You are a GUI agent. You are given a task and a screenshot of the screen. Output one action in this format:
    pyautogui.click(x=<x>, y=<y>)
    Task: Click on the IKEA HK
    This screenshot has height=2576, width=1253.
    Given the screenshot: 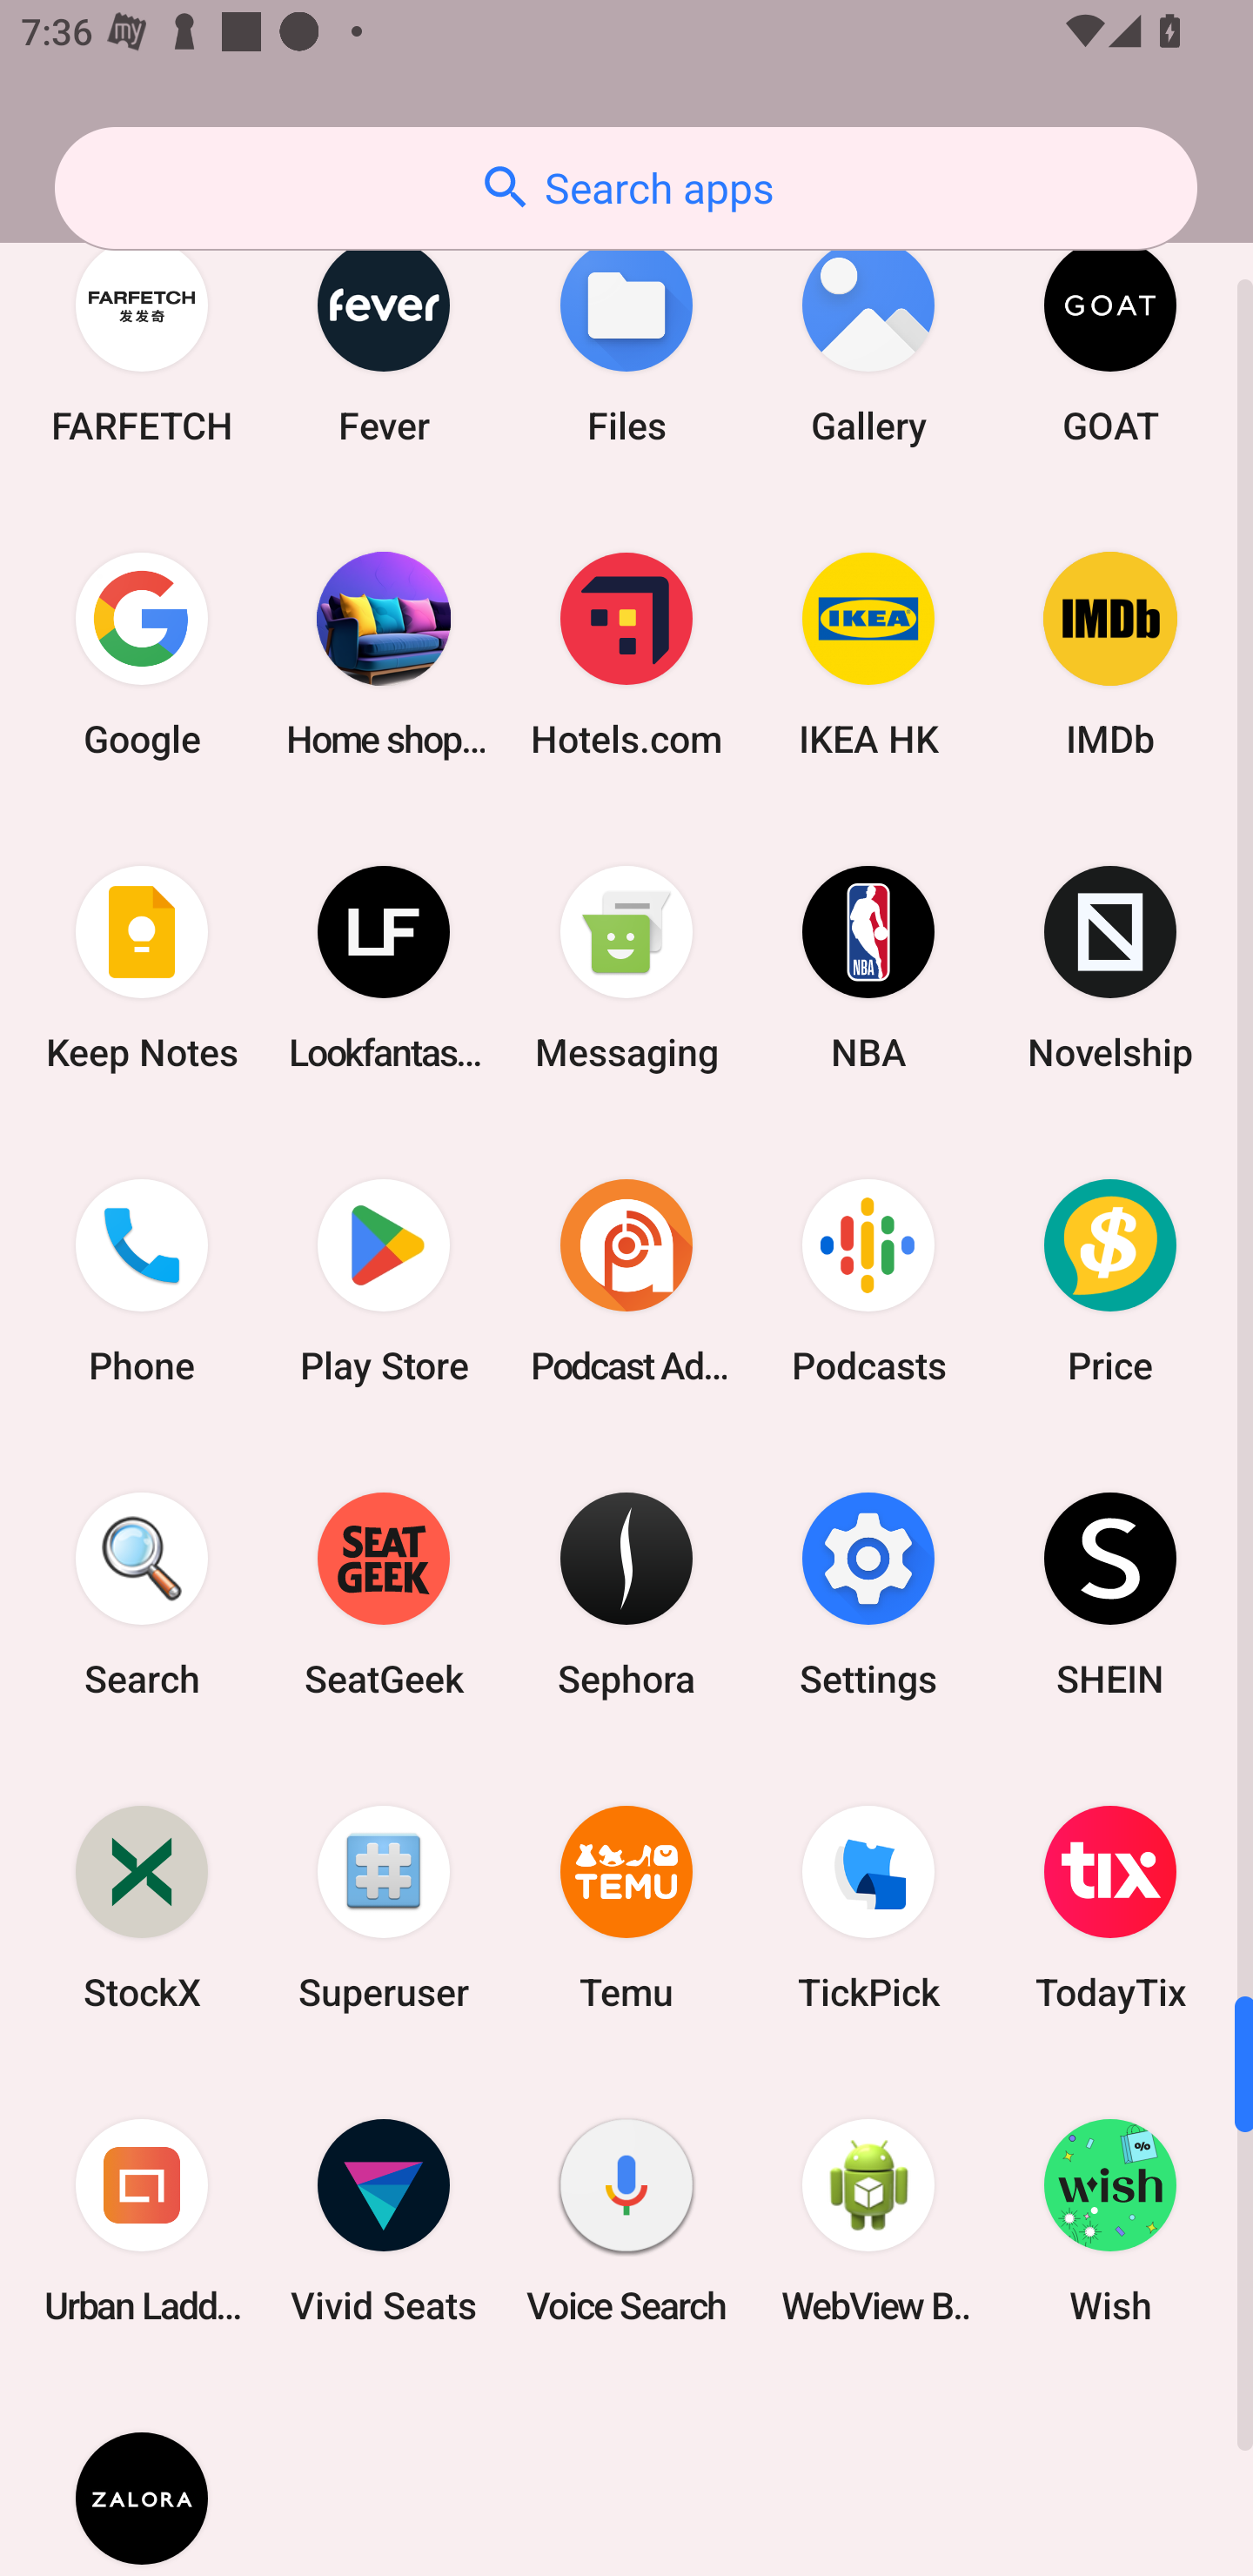 What is the action you would take?
    pyautogui.click(x=868, y=654)
    